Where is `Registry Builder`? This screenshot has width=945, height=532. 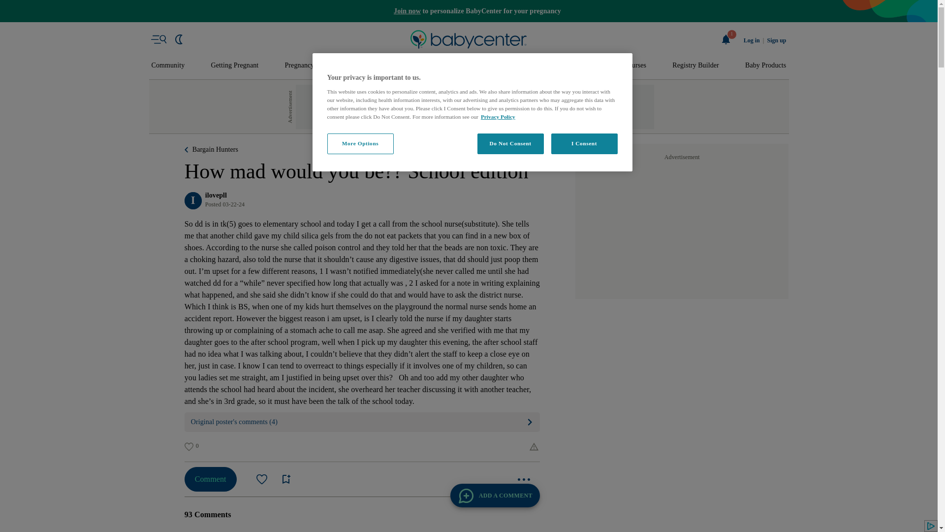
Registry Builder is located at coordinates (695, 66).